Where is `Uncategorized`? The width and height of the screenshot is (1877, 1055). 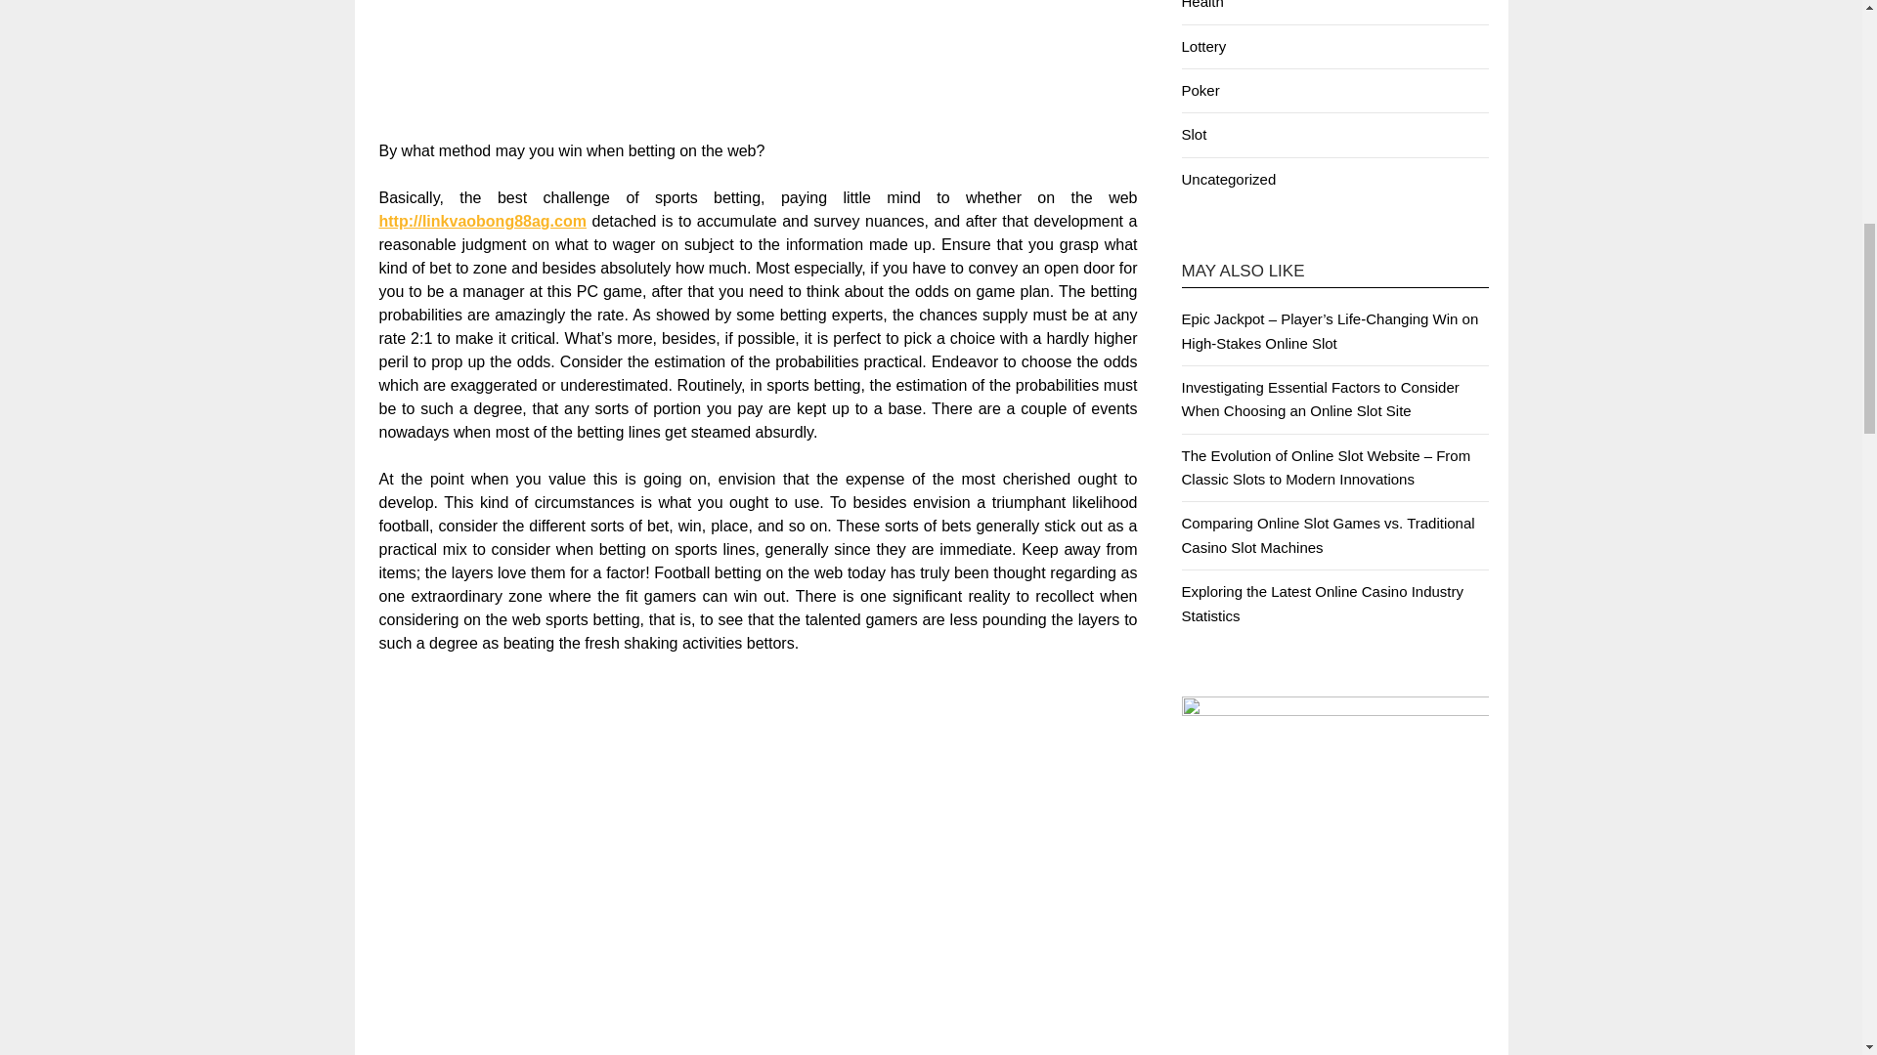 Uncategorized is located at coordinates (1228, 179).